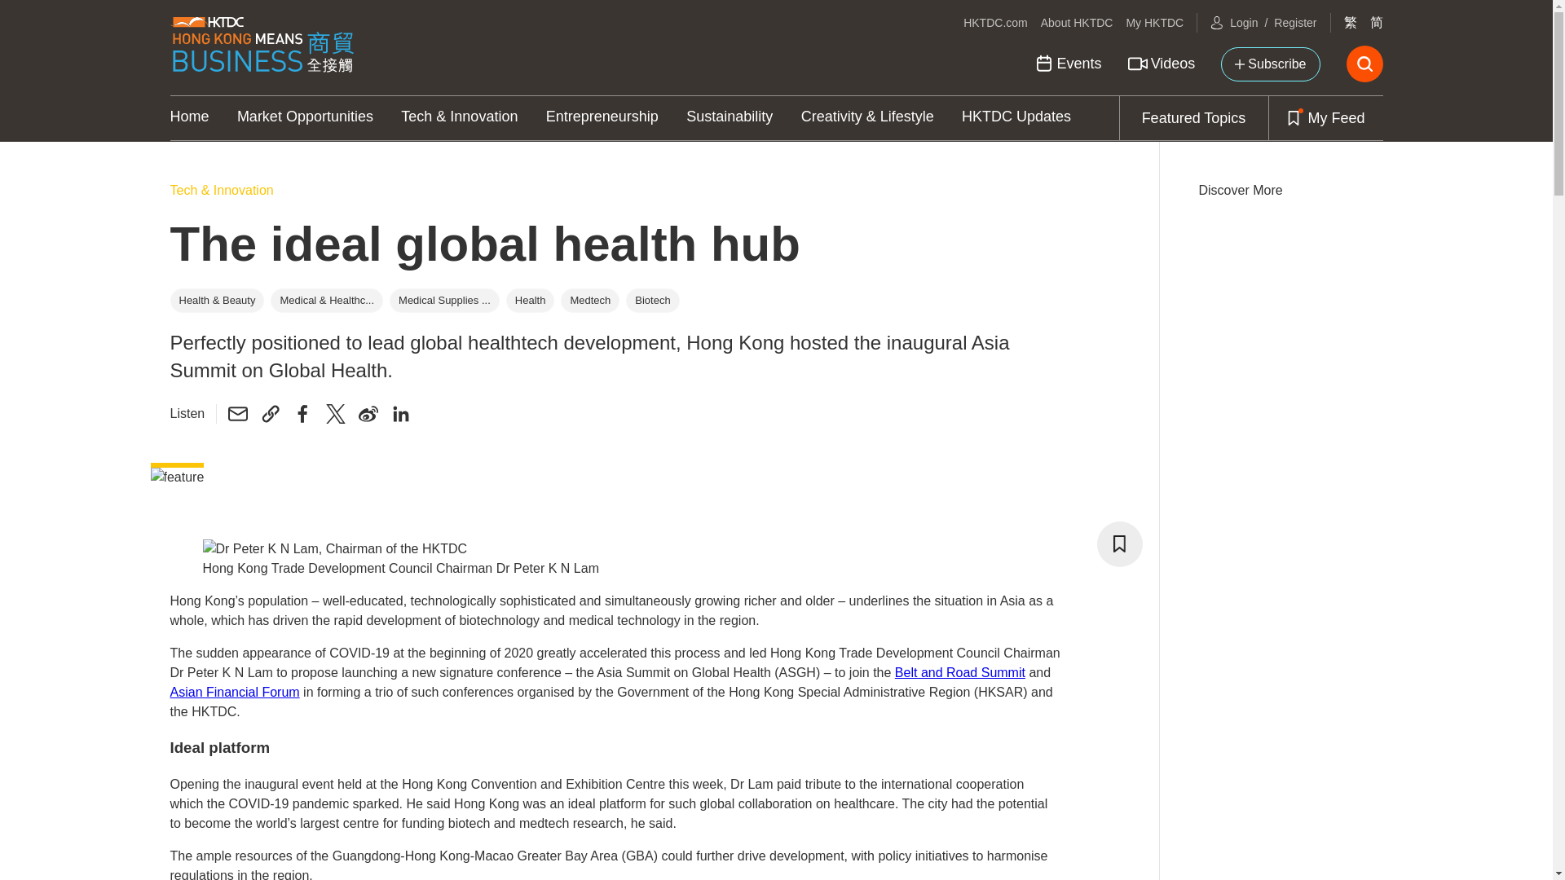 This screenshot has height=880, width=1565. I want to click on Events, so click(1068, 64).